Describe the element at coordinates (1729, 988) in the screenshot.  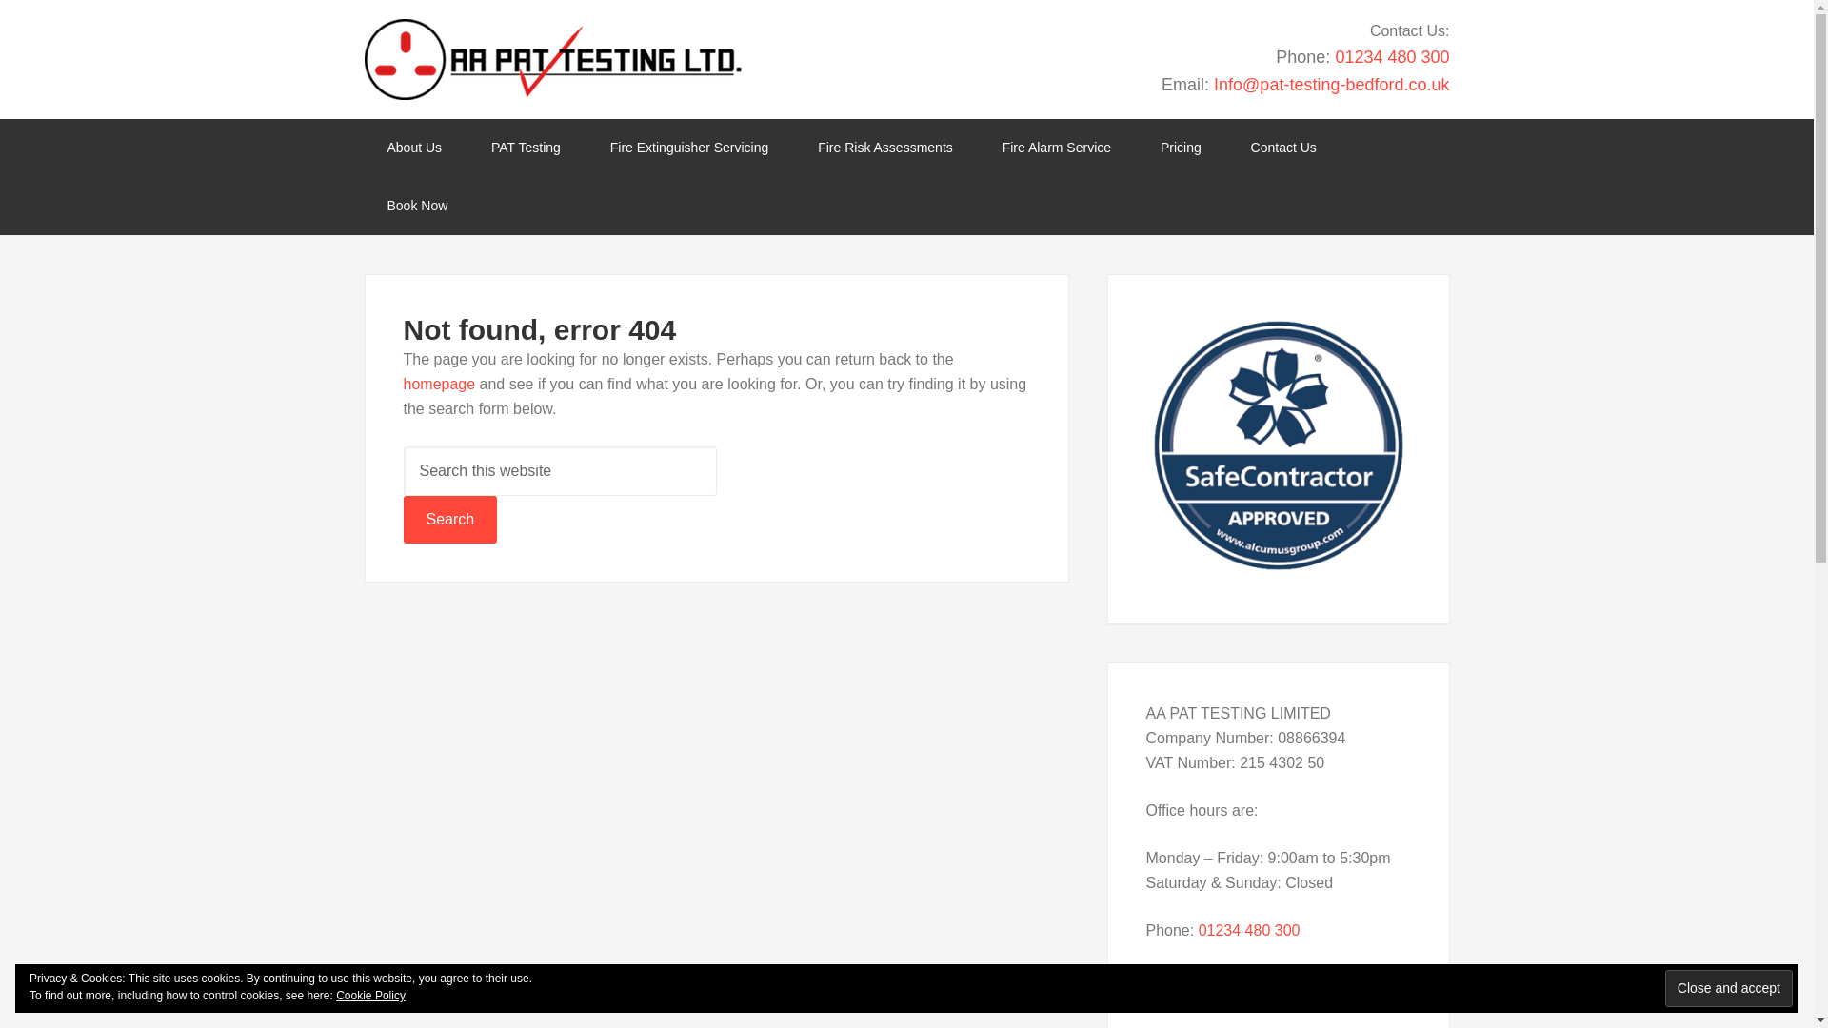
I see `Close and accept` at that location.